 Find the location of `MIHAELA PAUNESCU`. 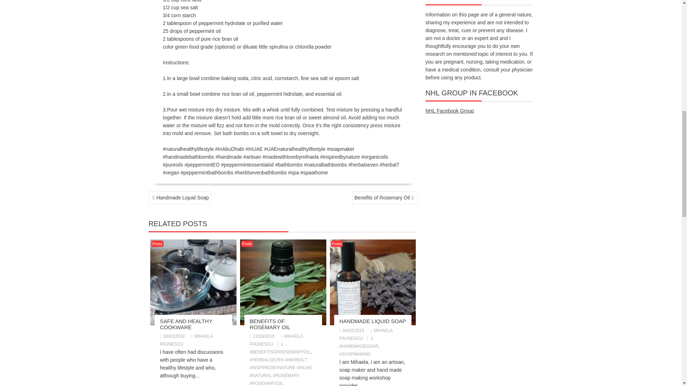

MIHAELA PAUNESCU is located at coordinates (186, 340).